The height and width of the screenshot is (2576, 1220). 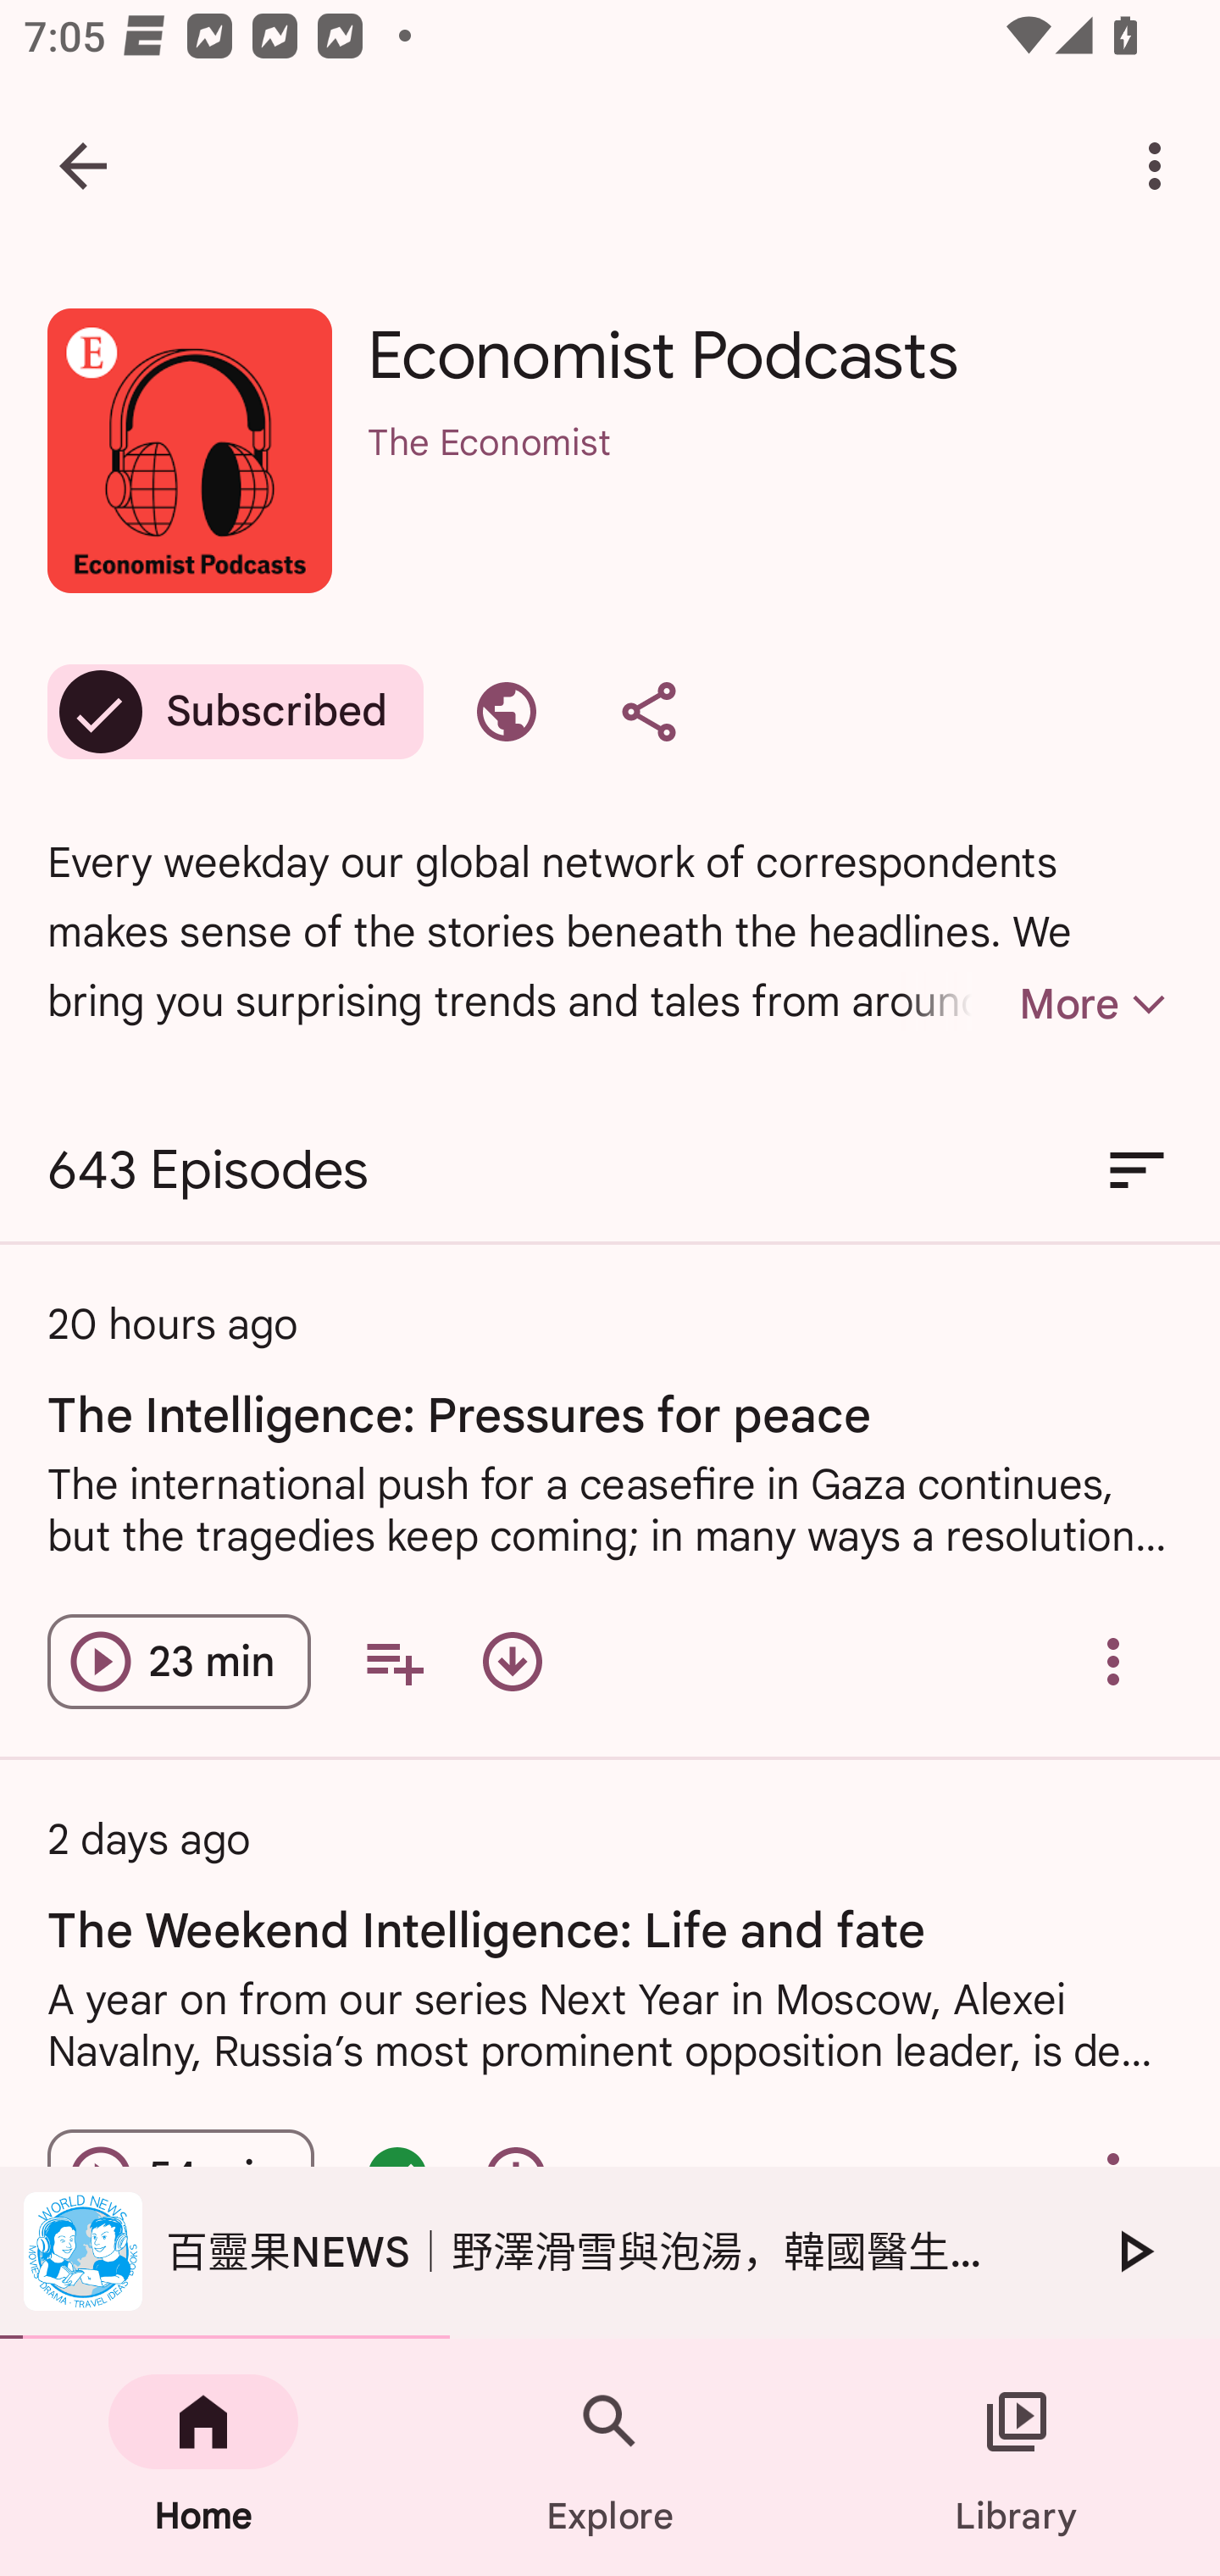 What do you see at coordinates (769, 485) in the screenshot?
I see `The Economist` at bounding box center [769, 485].